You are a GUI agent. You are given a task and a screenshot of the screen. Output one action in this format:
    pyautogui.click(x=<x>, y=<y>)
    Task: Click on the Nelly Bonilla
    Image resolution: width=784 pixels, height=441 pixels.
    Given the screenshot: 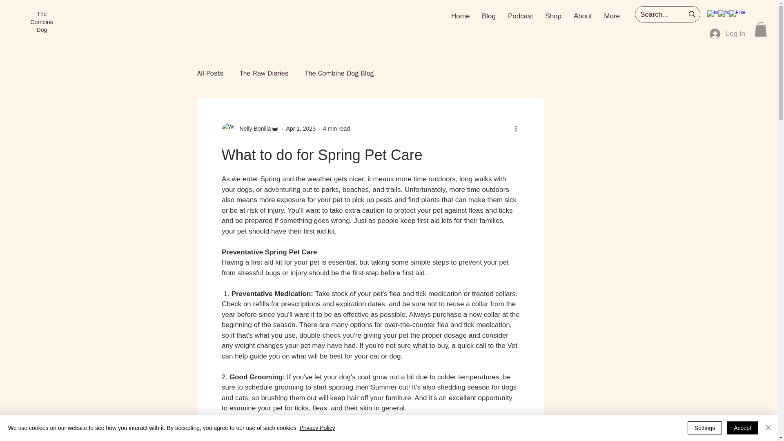 What is the action you would take?
    pyautogui.click(x=252, y=129)
    